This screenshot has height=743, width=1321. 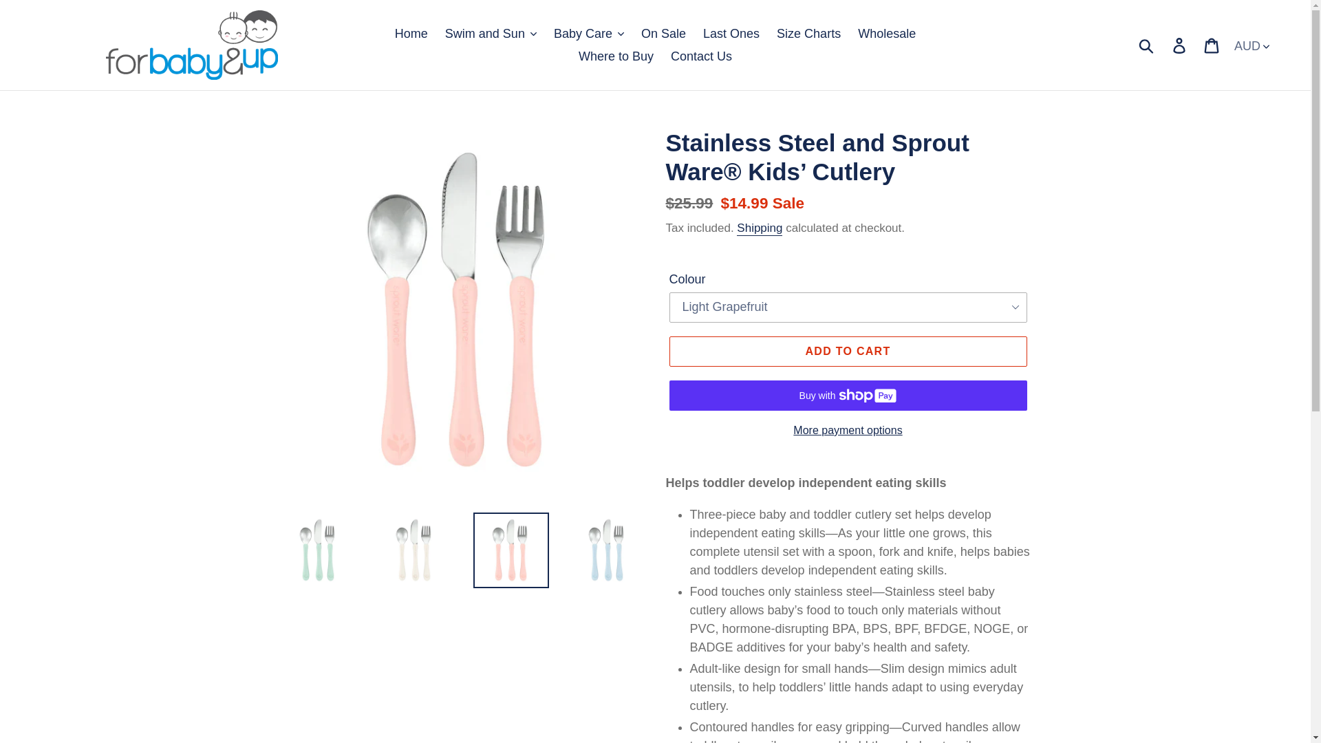 I want to click on On Sale, so click(x=663, y=33).